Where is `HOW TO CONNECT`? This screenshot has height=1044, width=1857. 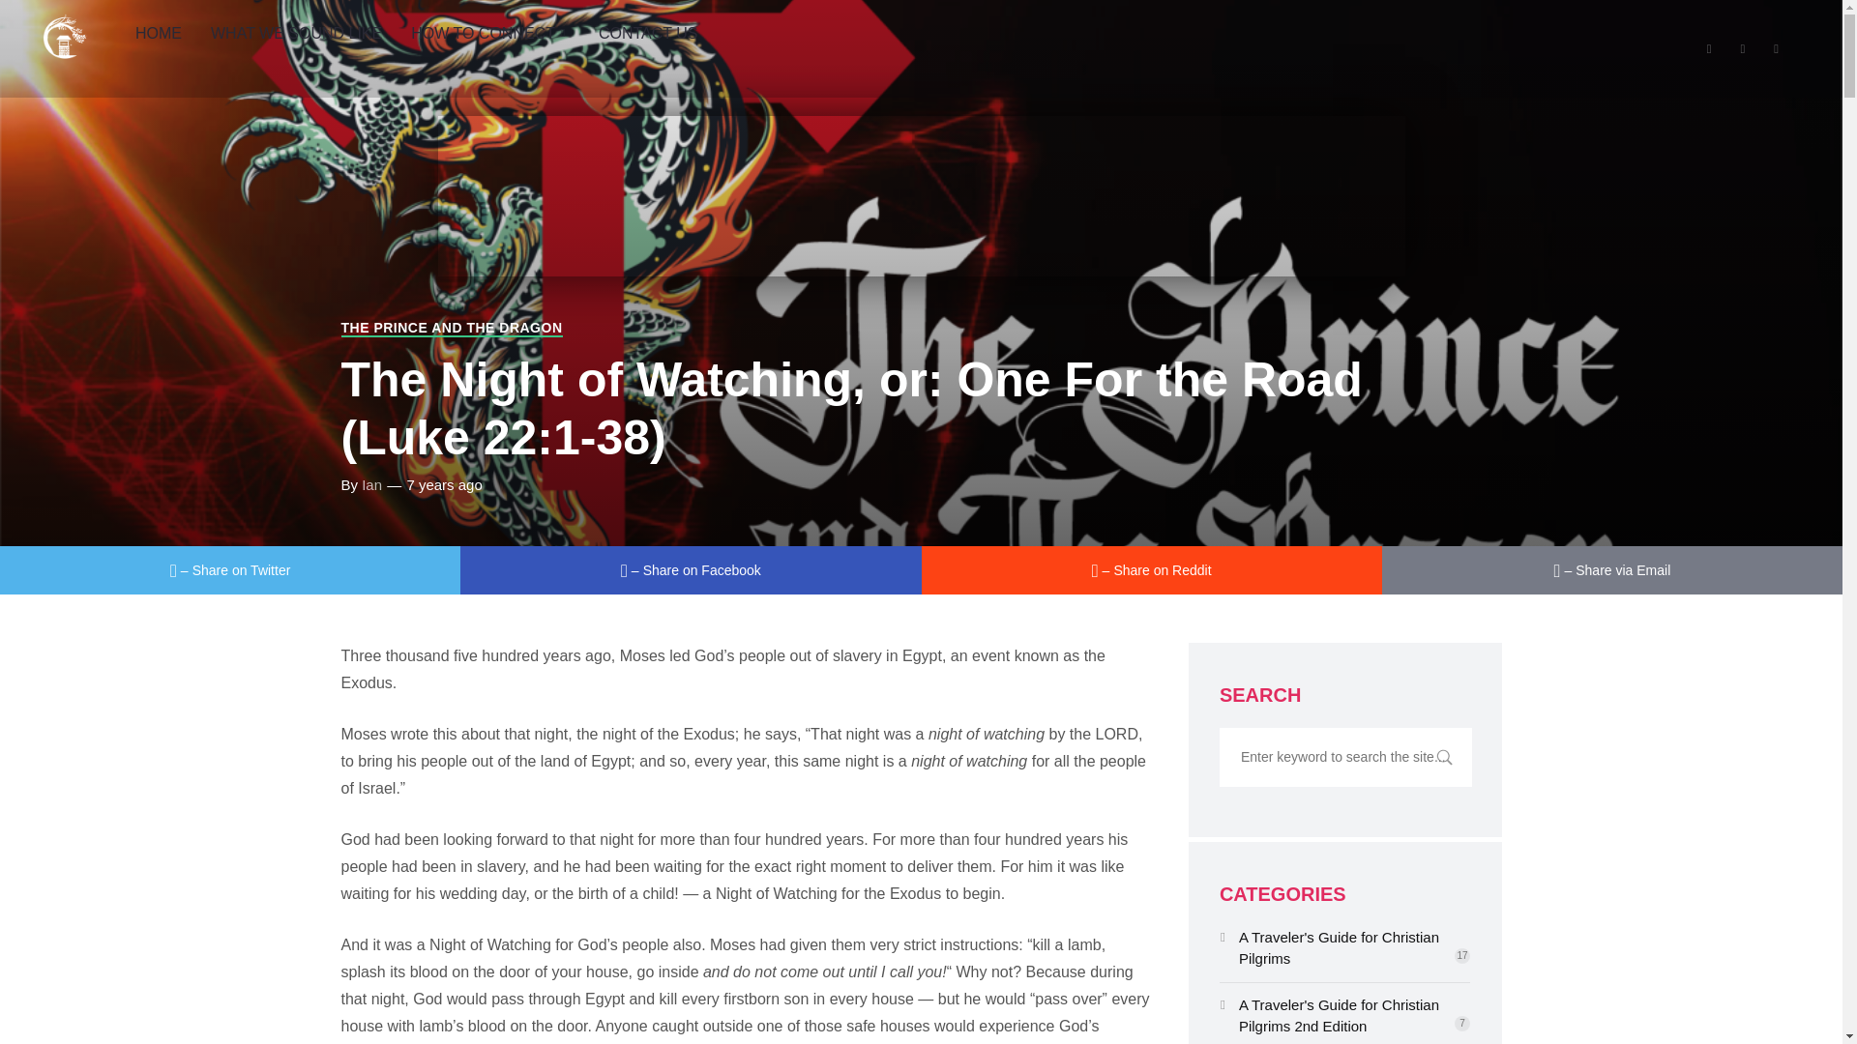 HOW TO CONNECT is located at coordinates (490, 34).